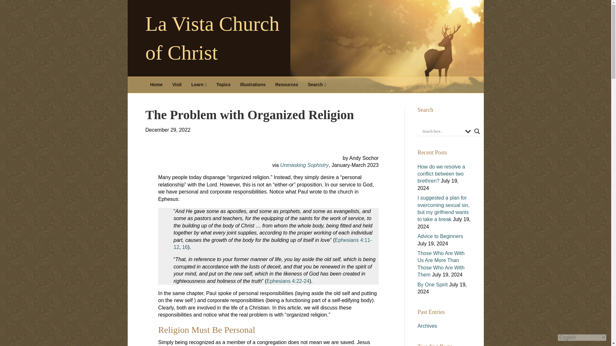  What do you see at coordinates (177, 85) in the screenshot?
I see `Visit` at bounding box center [177, 85].